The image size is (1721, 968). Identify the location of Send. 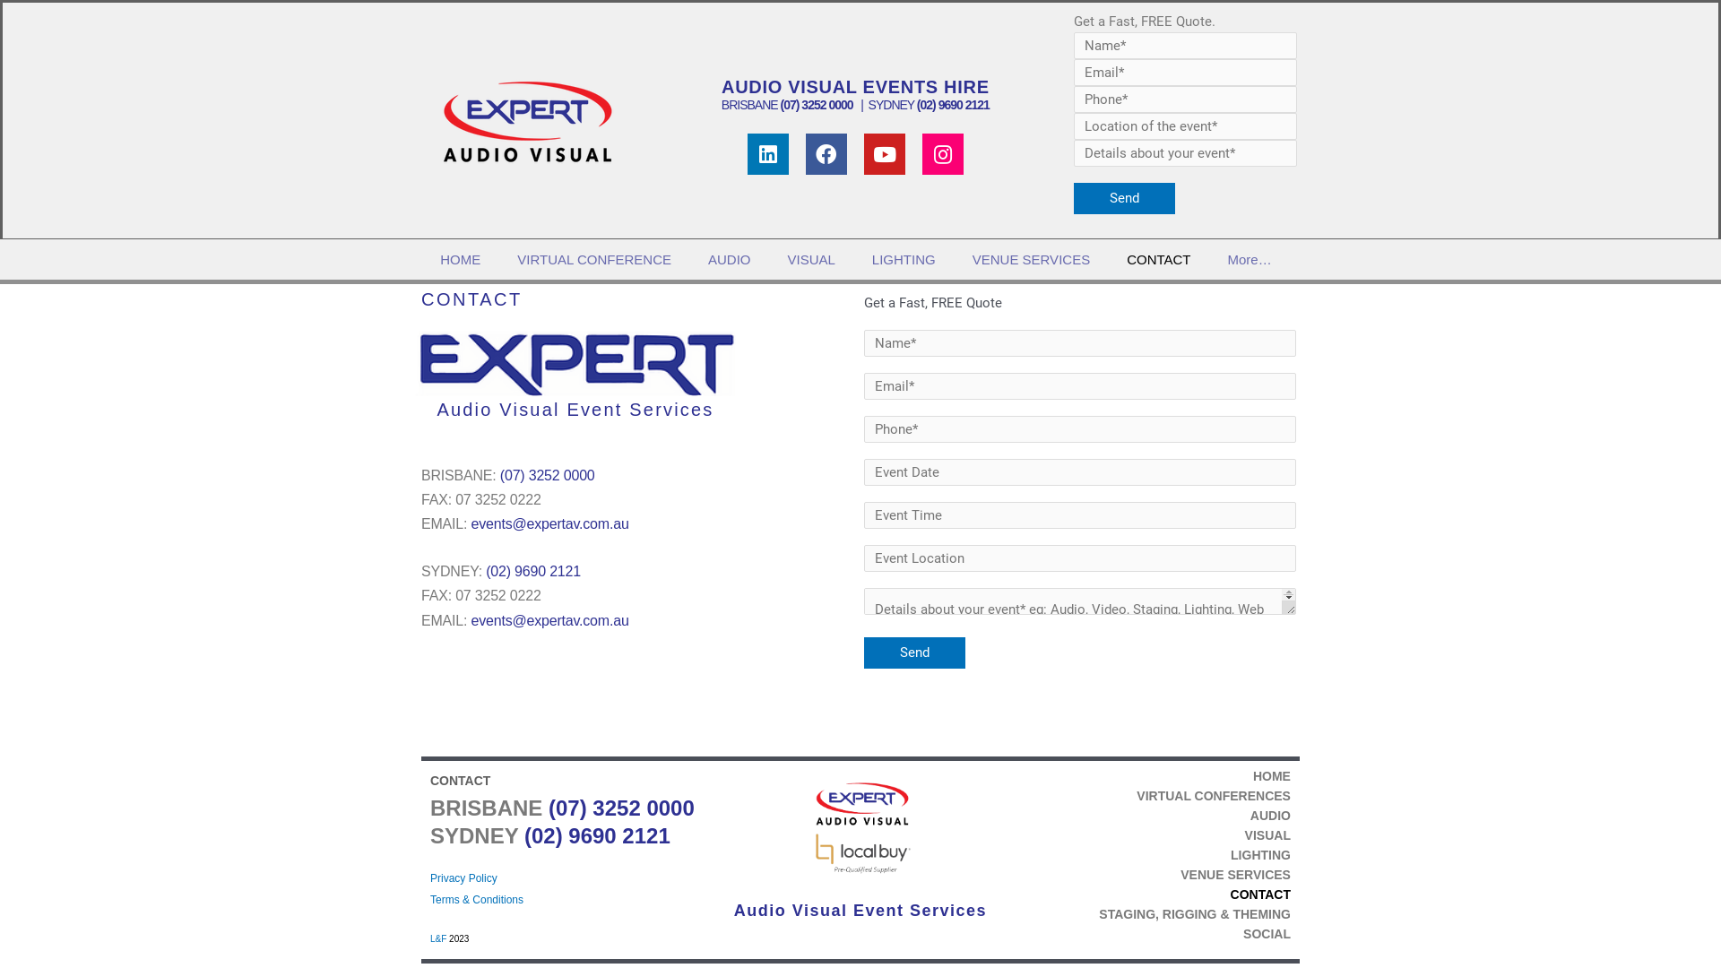
(914, 653).